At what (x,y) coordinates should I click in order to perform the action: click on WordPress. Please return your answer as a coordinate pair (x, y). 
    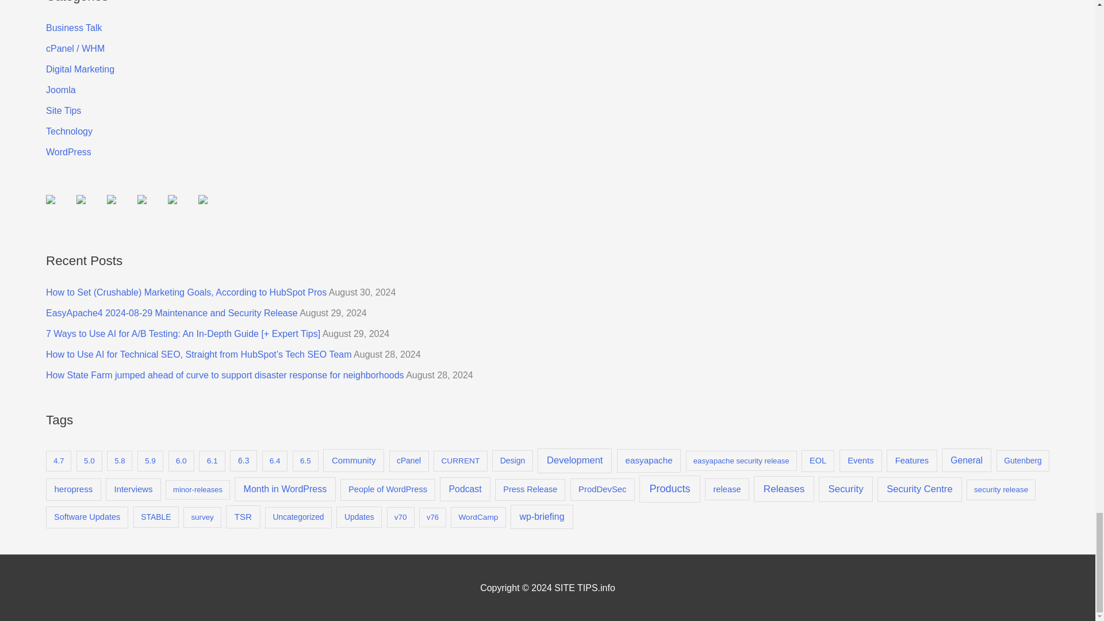
    Looking at the image, I should click on (69, 152).